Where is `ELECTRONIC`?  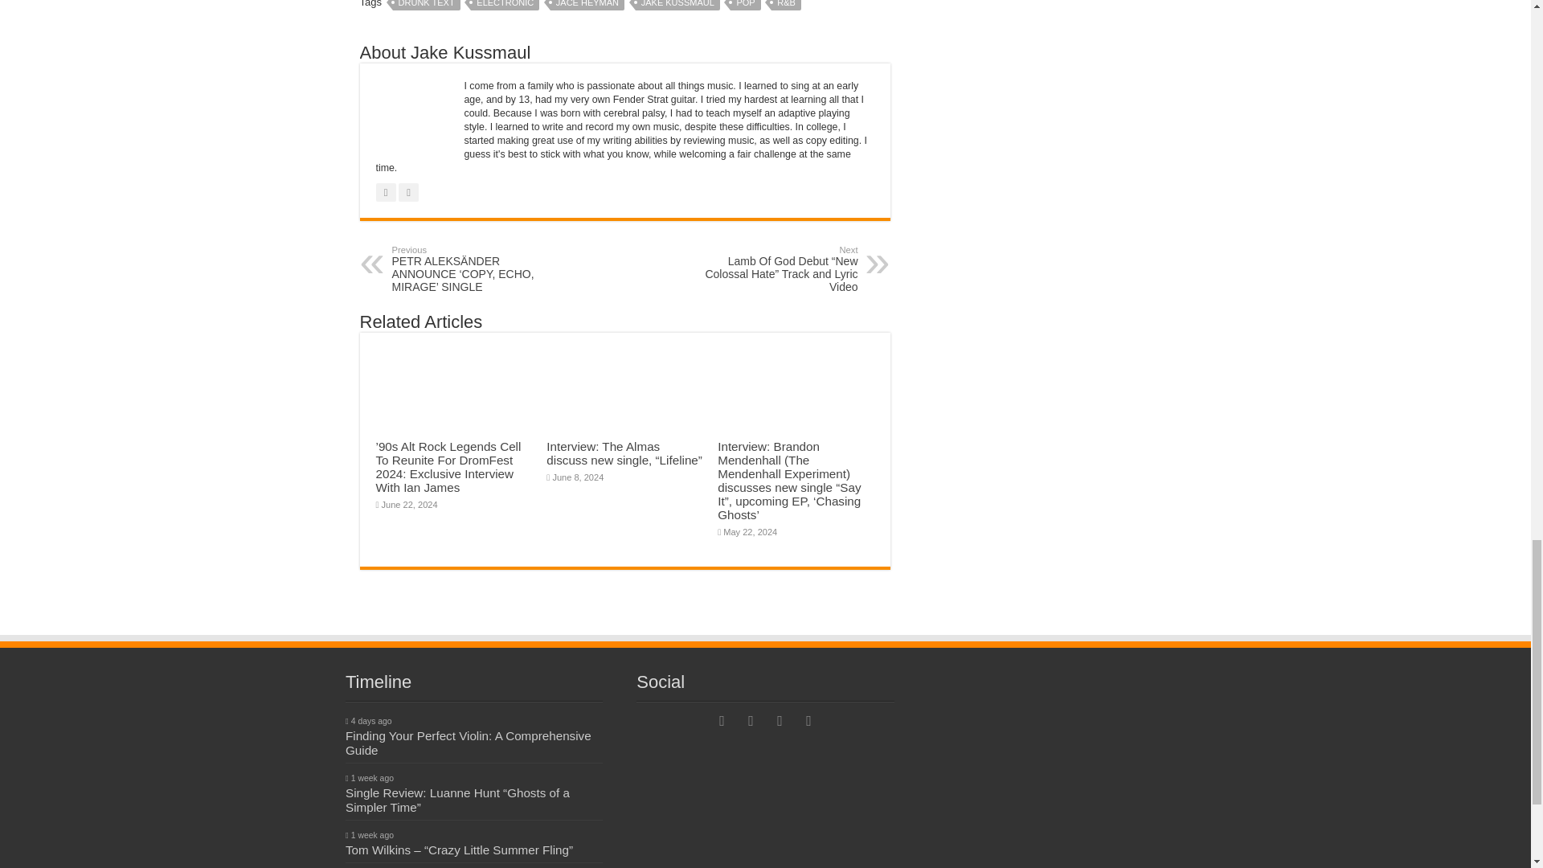
ELECTRONIC is located at coordinates (505, 5).